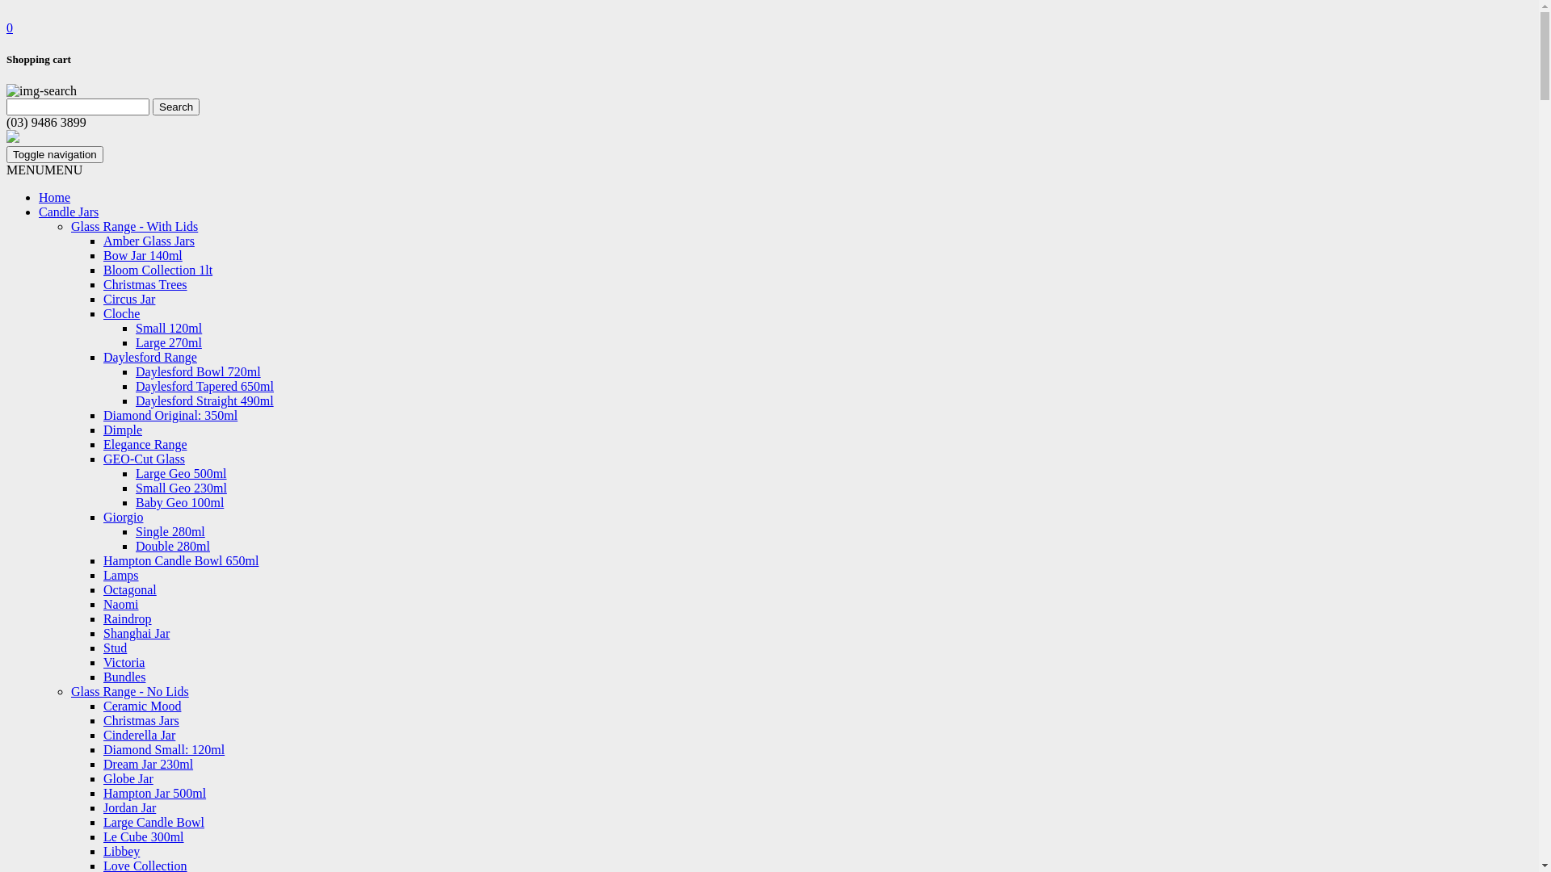  What do you see at coordinates (173, 546) in the screenshot?
I see `Double 280ml` at bounding box center [173, 546].